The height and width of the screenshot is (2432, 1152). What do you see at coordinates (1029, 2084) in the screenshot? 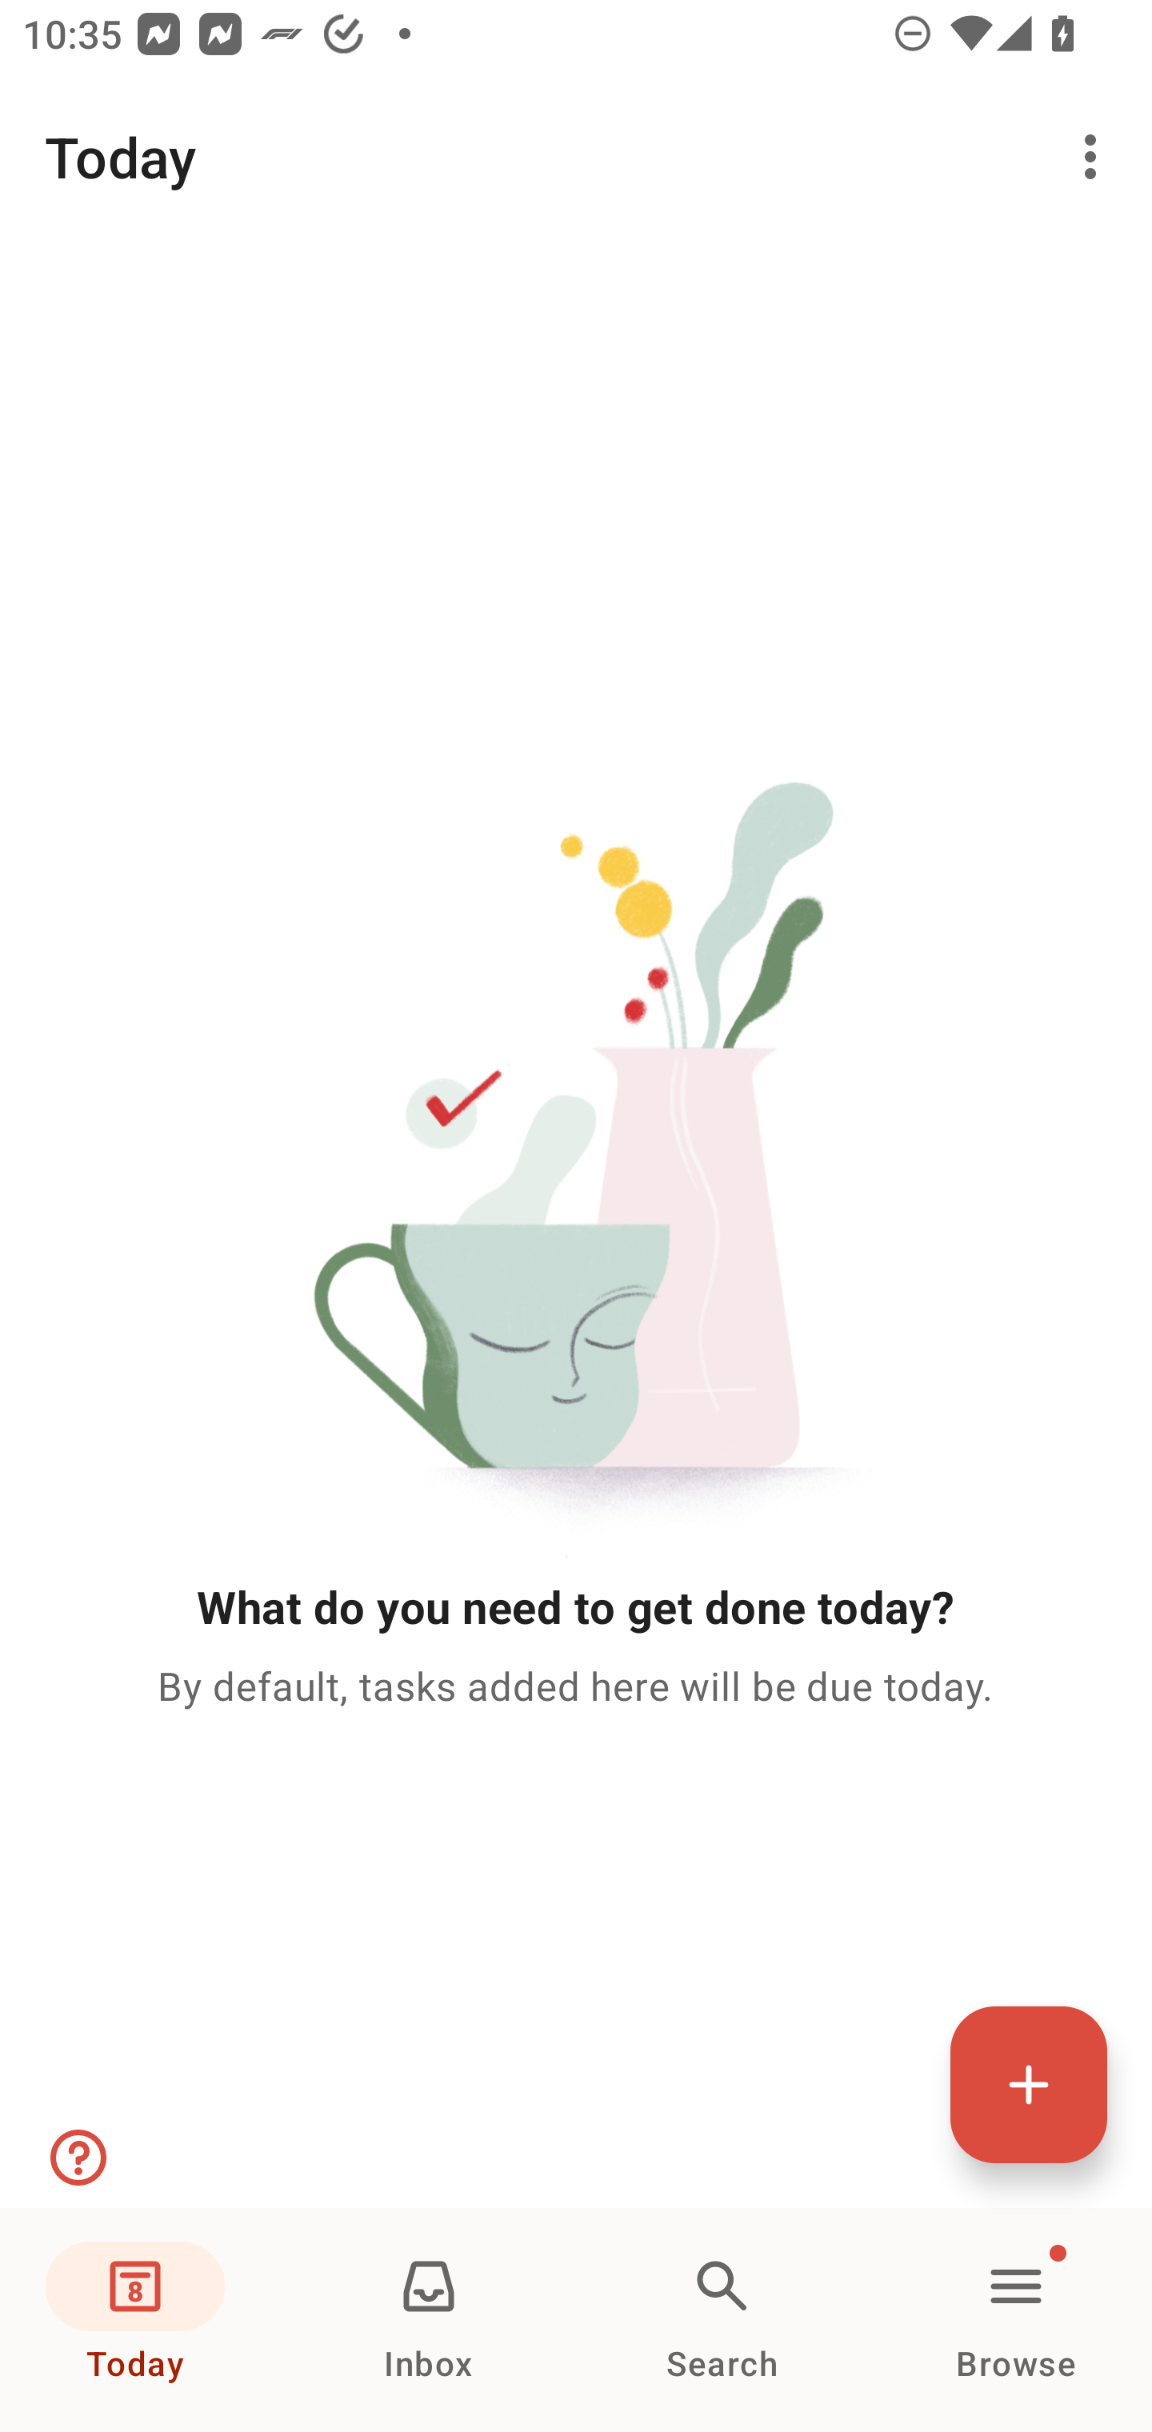
I see `Quick add` at bounding box center [1029, 2084].